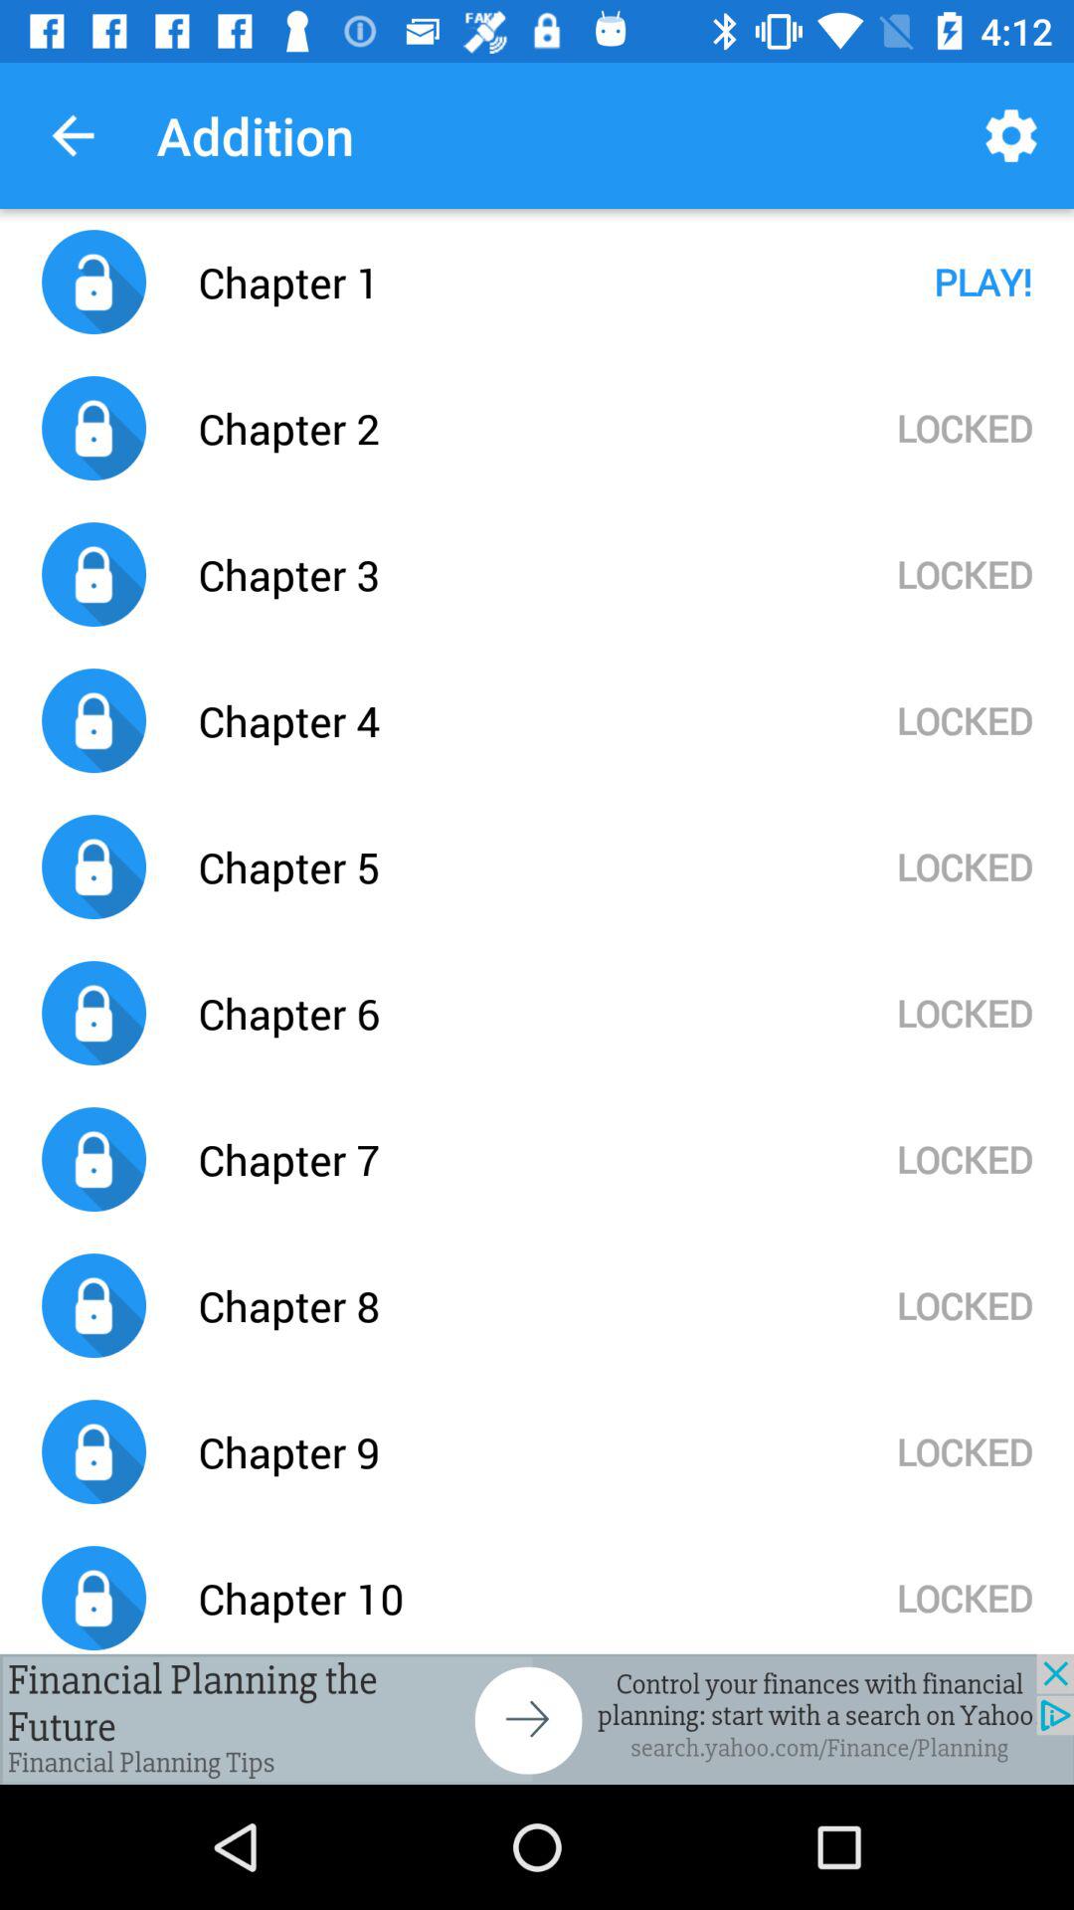  Describe the element at coordinates (537, 1719) in the screenshot. I see `toggle advertisement` at that location.